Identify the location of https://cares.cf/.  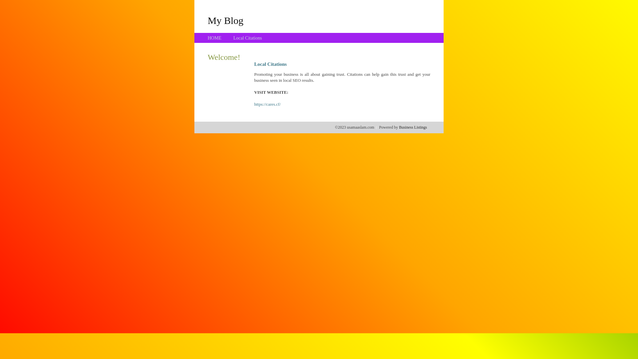
(267, 104).